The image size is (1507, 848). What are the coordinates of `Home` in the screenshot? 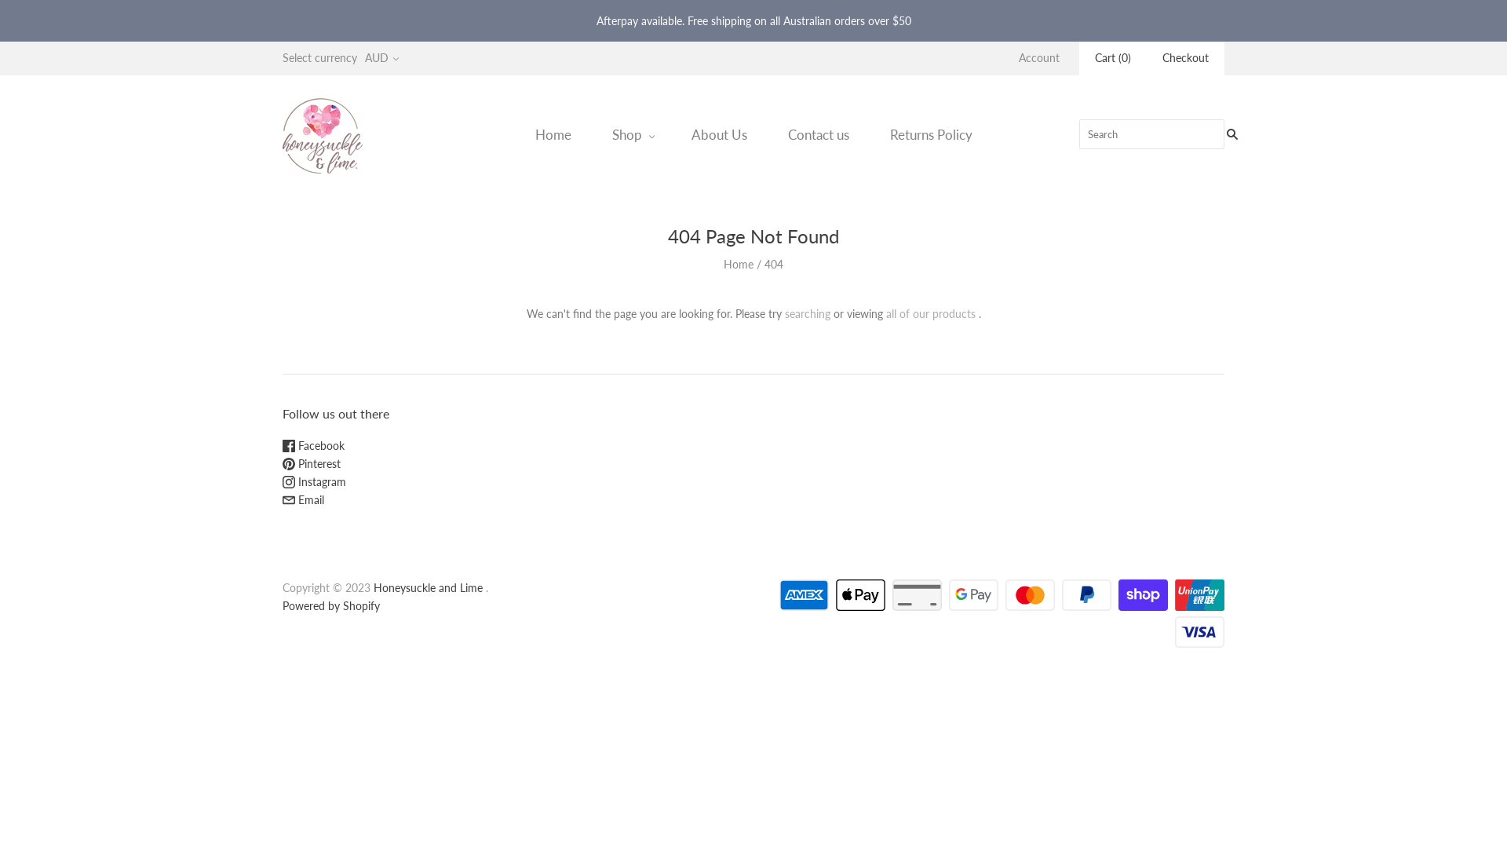 It's located at (553, 135).